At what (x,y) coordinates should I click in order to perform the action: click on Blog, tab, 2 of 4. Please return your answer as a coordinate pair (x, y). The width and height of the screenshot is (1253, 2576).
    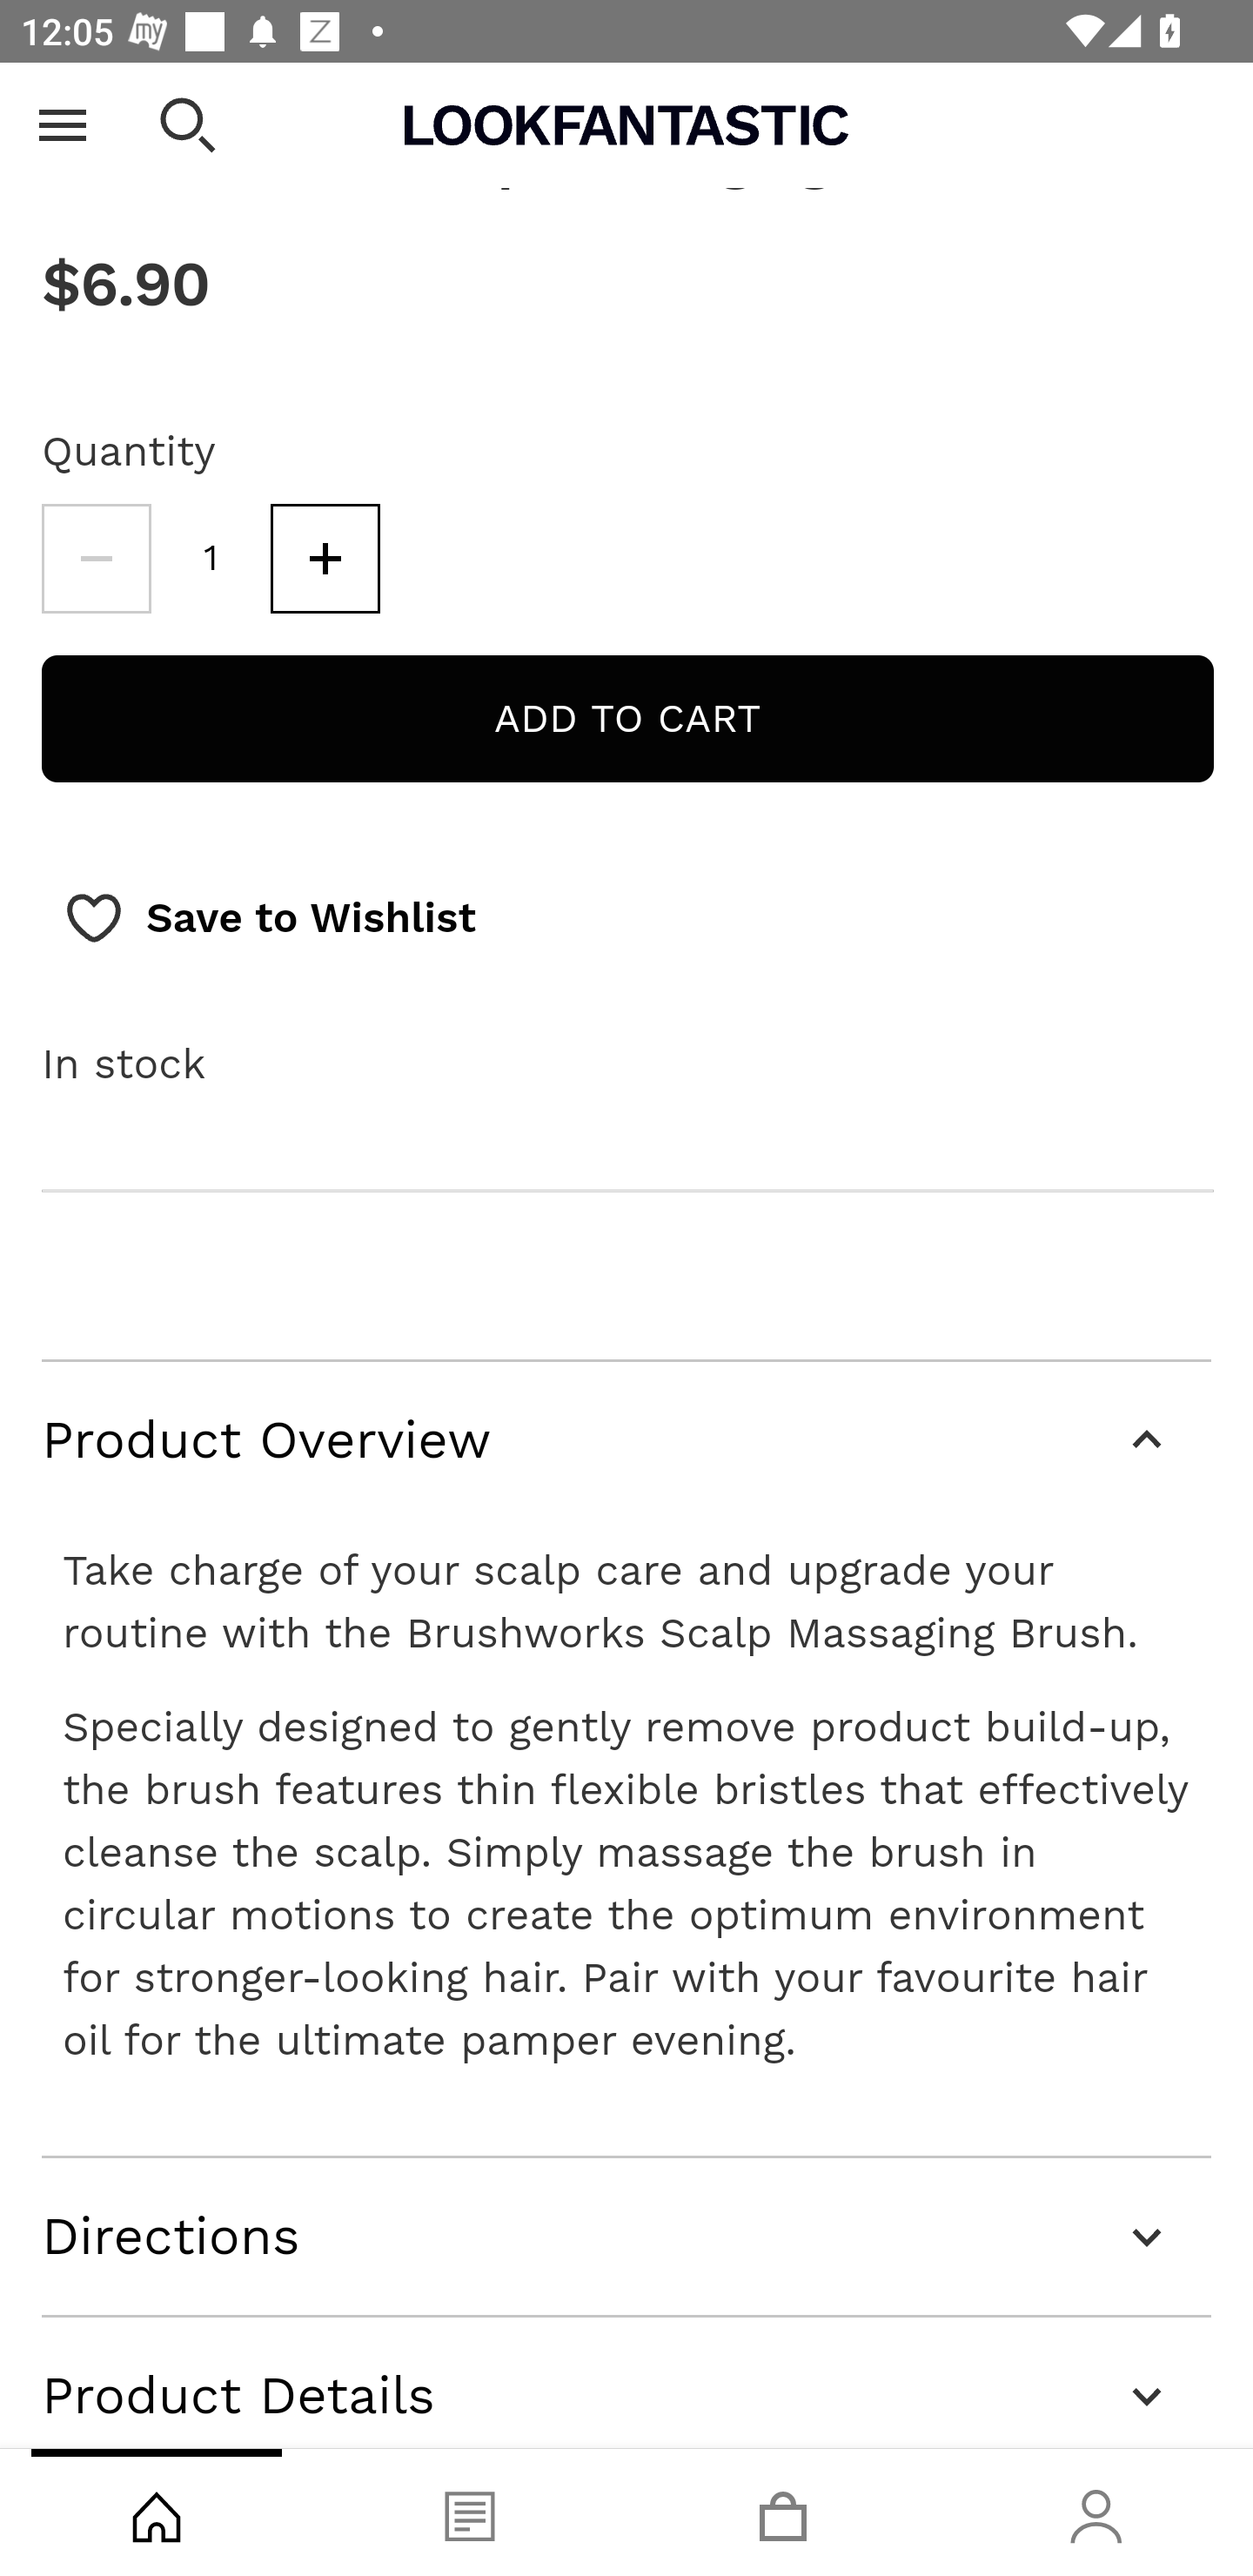
    Looking at the image, I should click on (470, 2512).